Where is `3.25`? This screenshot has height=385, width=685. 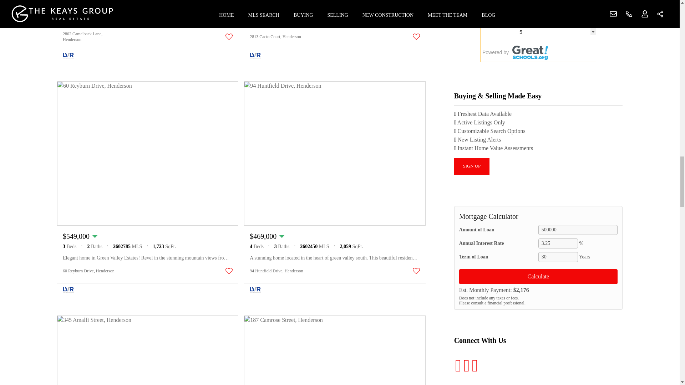 3.25 is located at coordinates (558, 243).